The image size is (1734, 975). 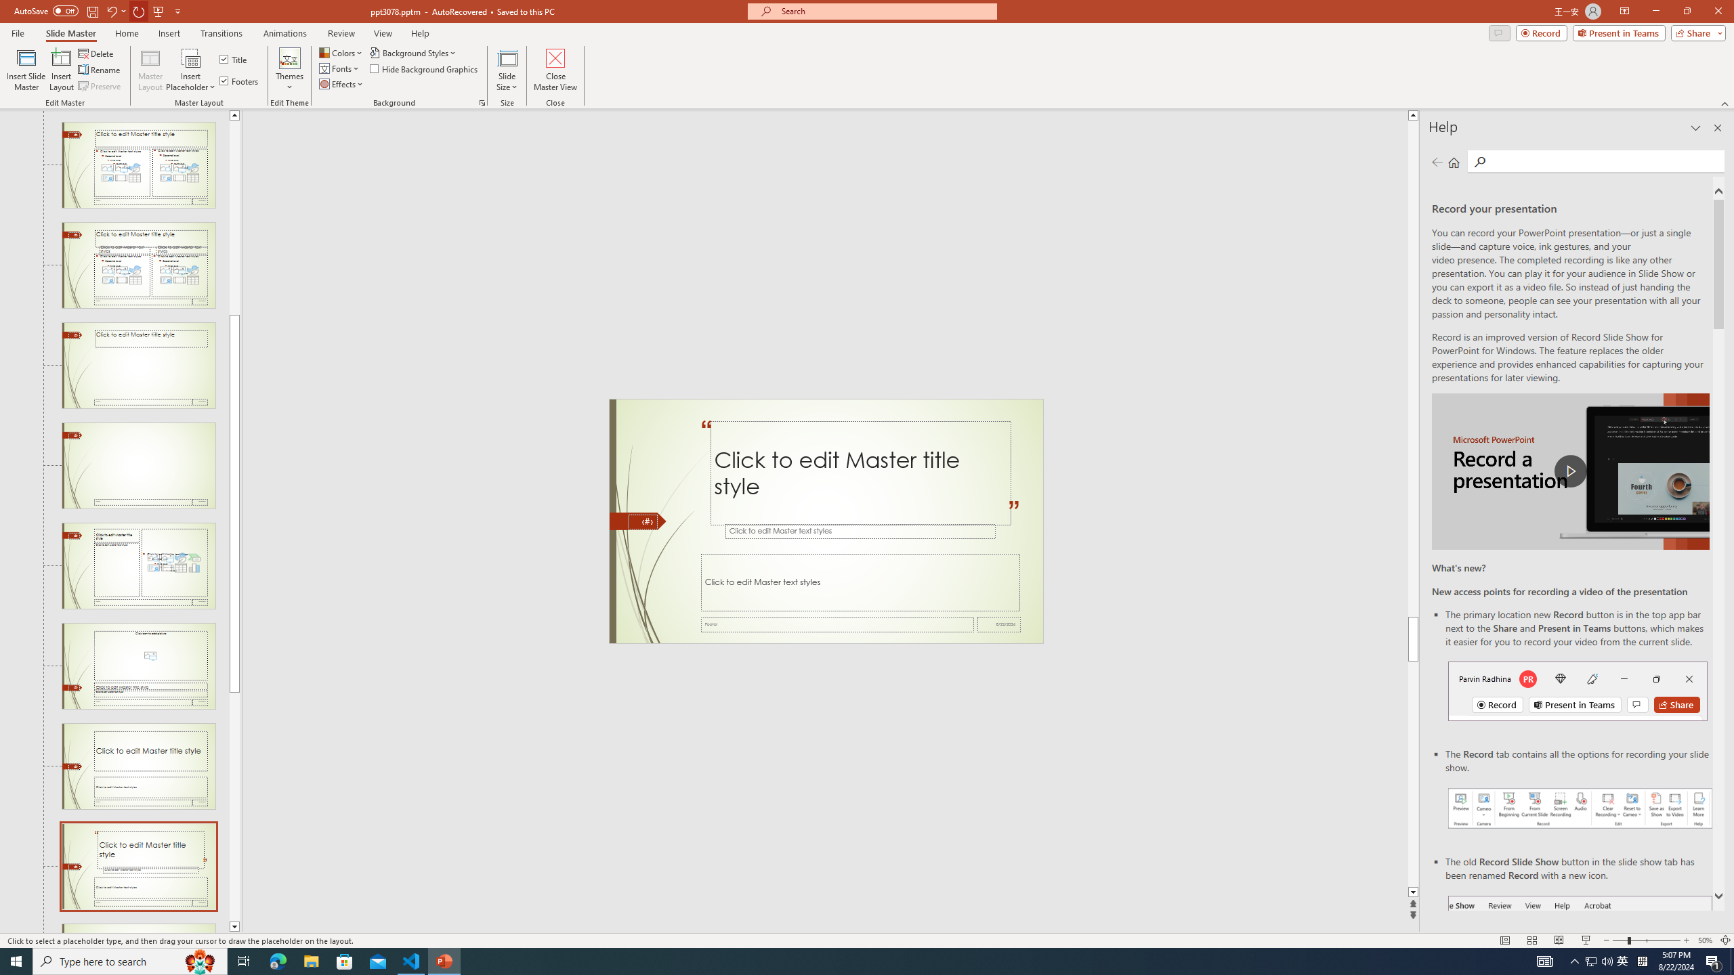 I want to click on Background Styles, so click(x=414, y=53).